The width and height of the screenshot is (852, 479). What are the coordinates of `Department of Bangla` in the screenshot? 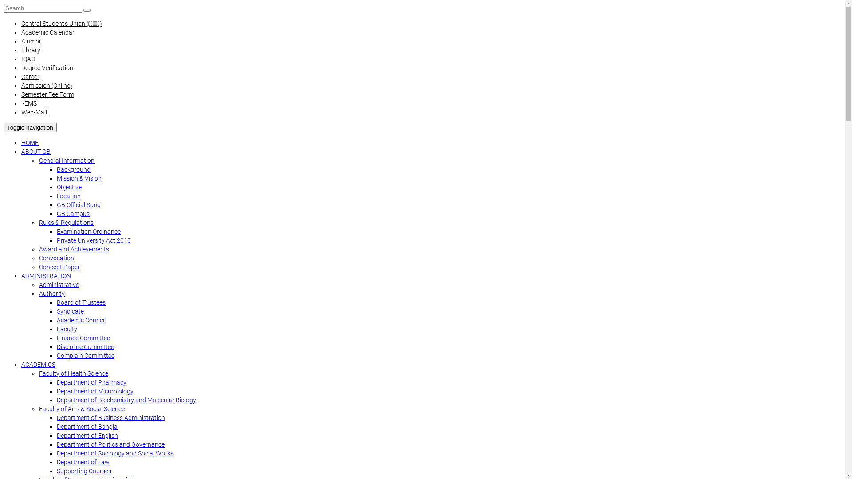 It's located at (87, 427).